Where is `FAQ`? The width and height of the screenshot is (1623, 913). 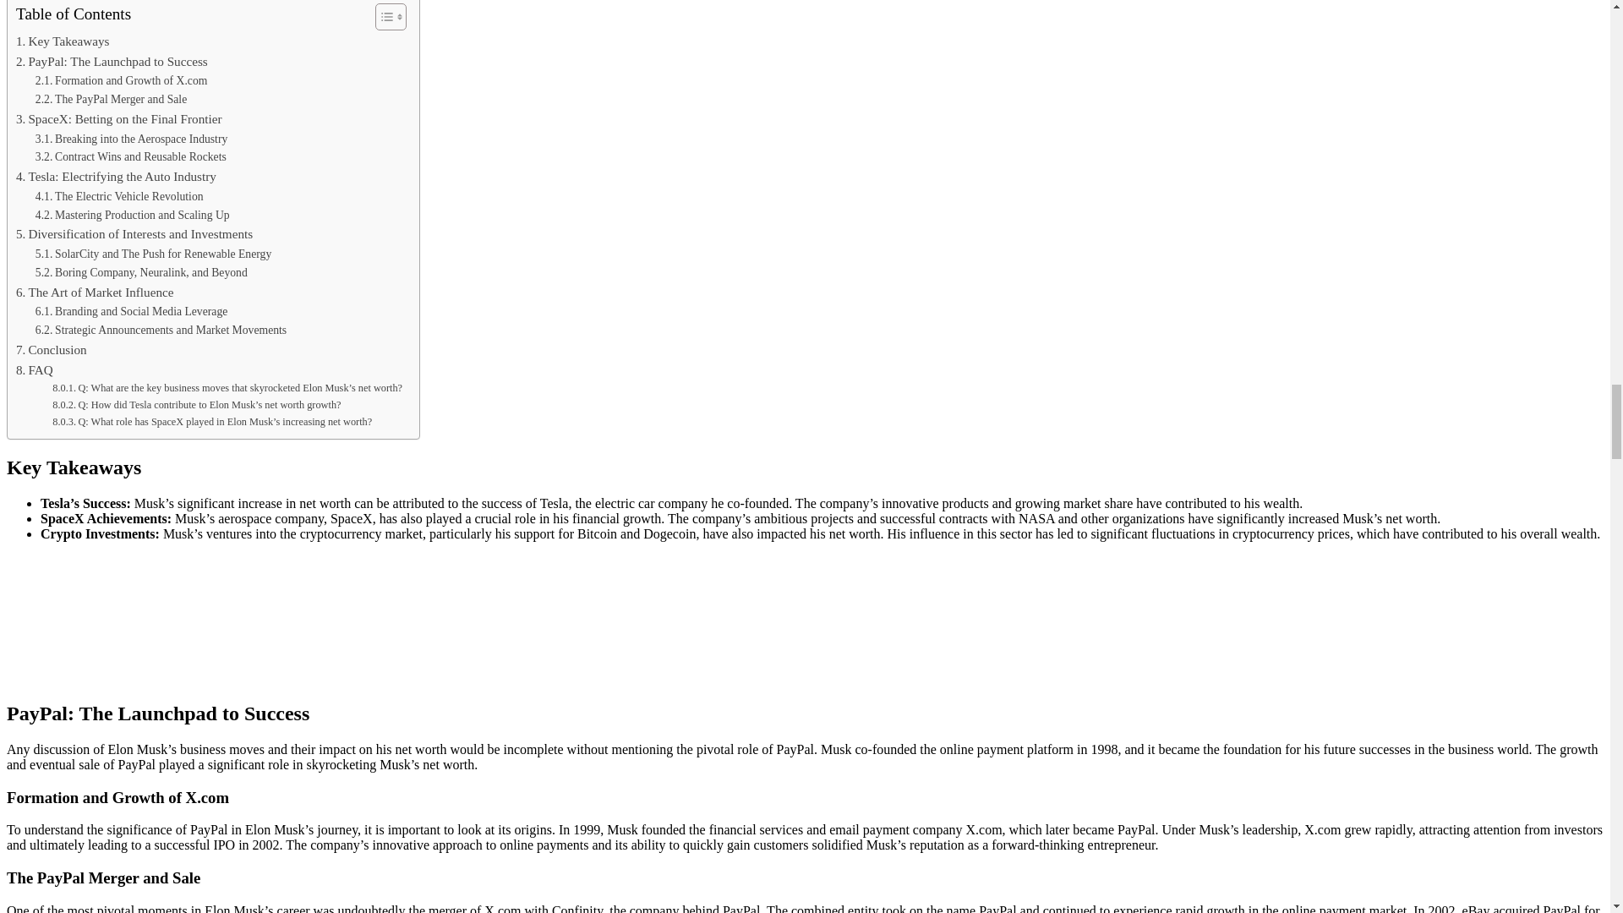 FAQ is located at coordinates (35, 370).